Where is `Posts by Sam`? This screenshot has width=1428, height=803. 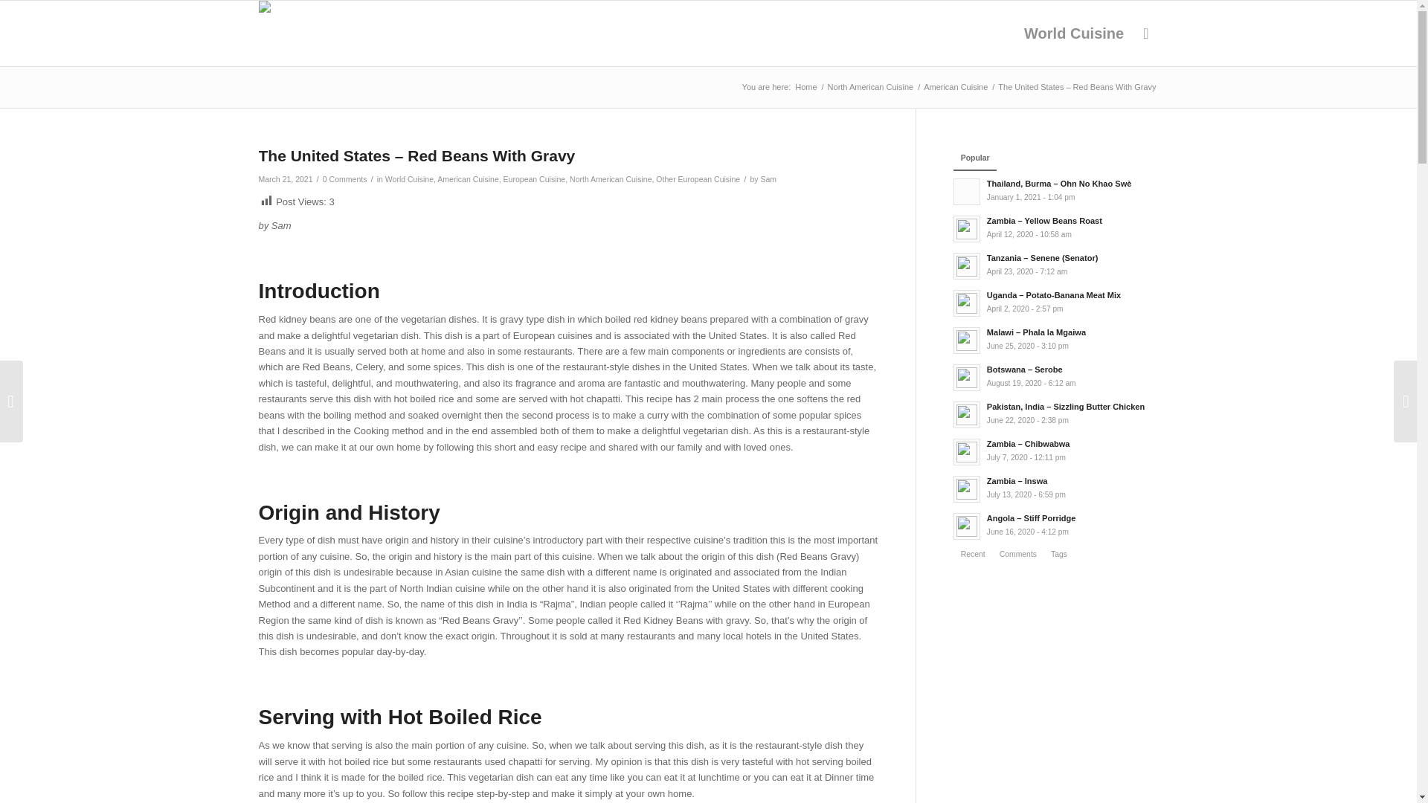 Posts by Sam is located at coordinates (768, 179).